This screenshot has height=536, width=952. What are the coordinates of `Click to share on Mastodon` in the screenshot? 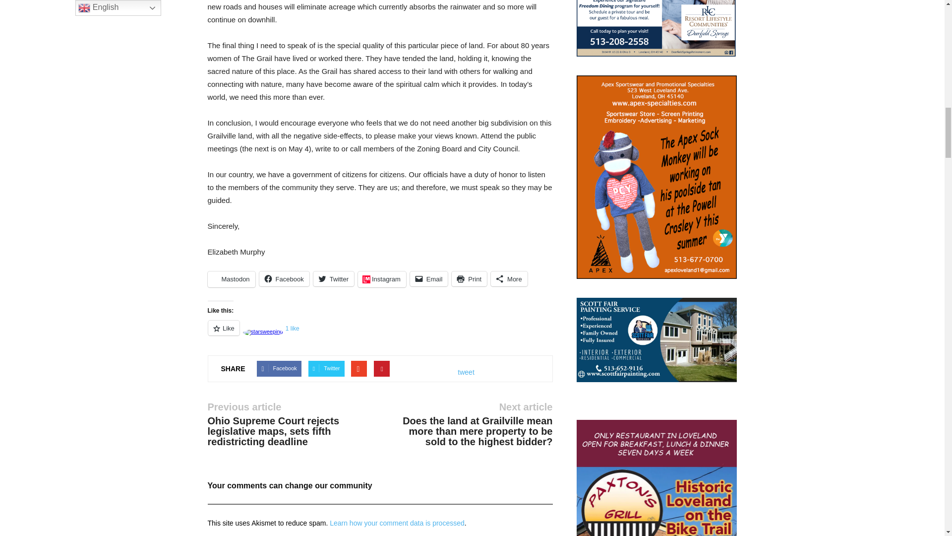 It's located at (231, 279).